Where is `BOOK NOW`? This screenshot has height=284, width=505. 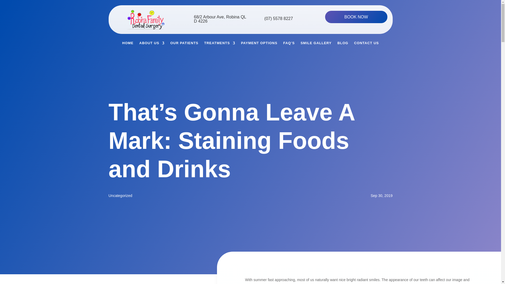
BOOK NOW is located at coordinates (356, 17).